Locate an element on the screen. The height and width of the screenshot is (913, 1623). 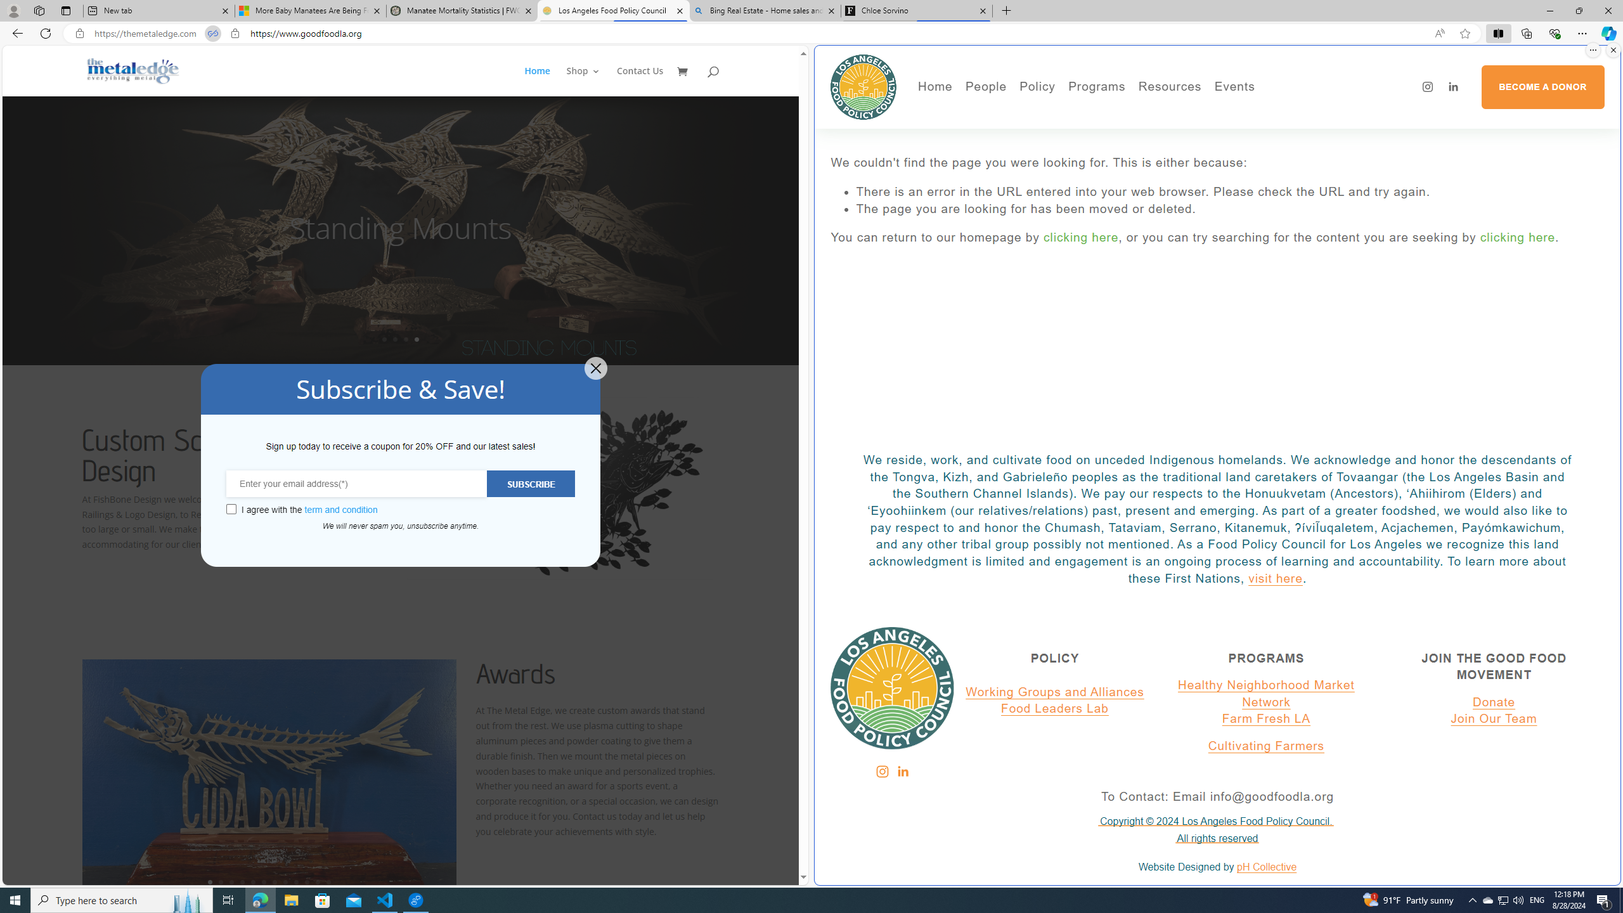
pH Collective is located at coordinates (1267, 867).